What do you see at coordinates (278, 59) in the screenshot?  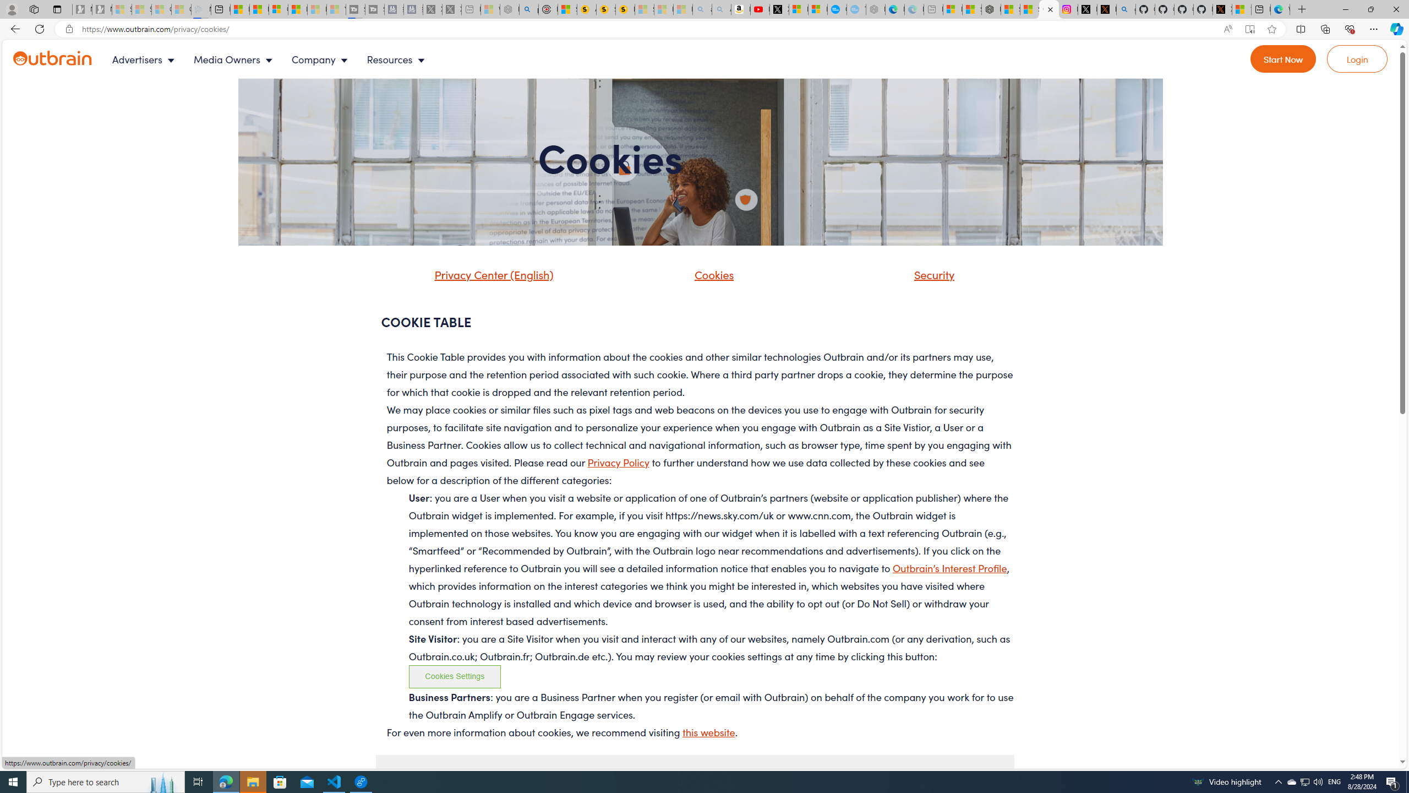 I see `Main Navigation` at bounding box center [278, 59].